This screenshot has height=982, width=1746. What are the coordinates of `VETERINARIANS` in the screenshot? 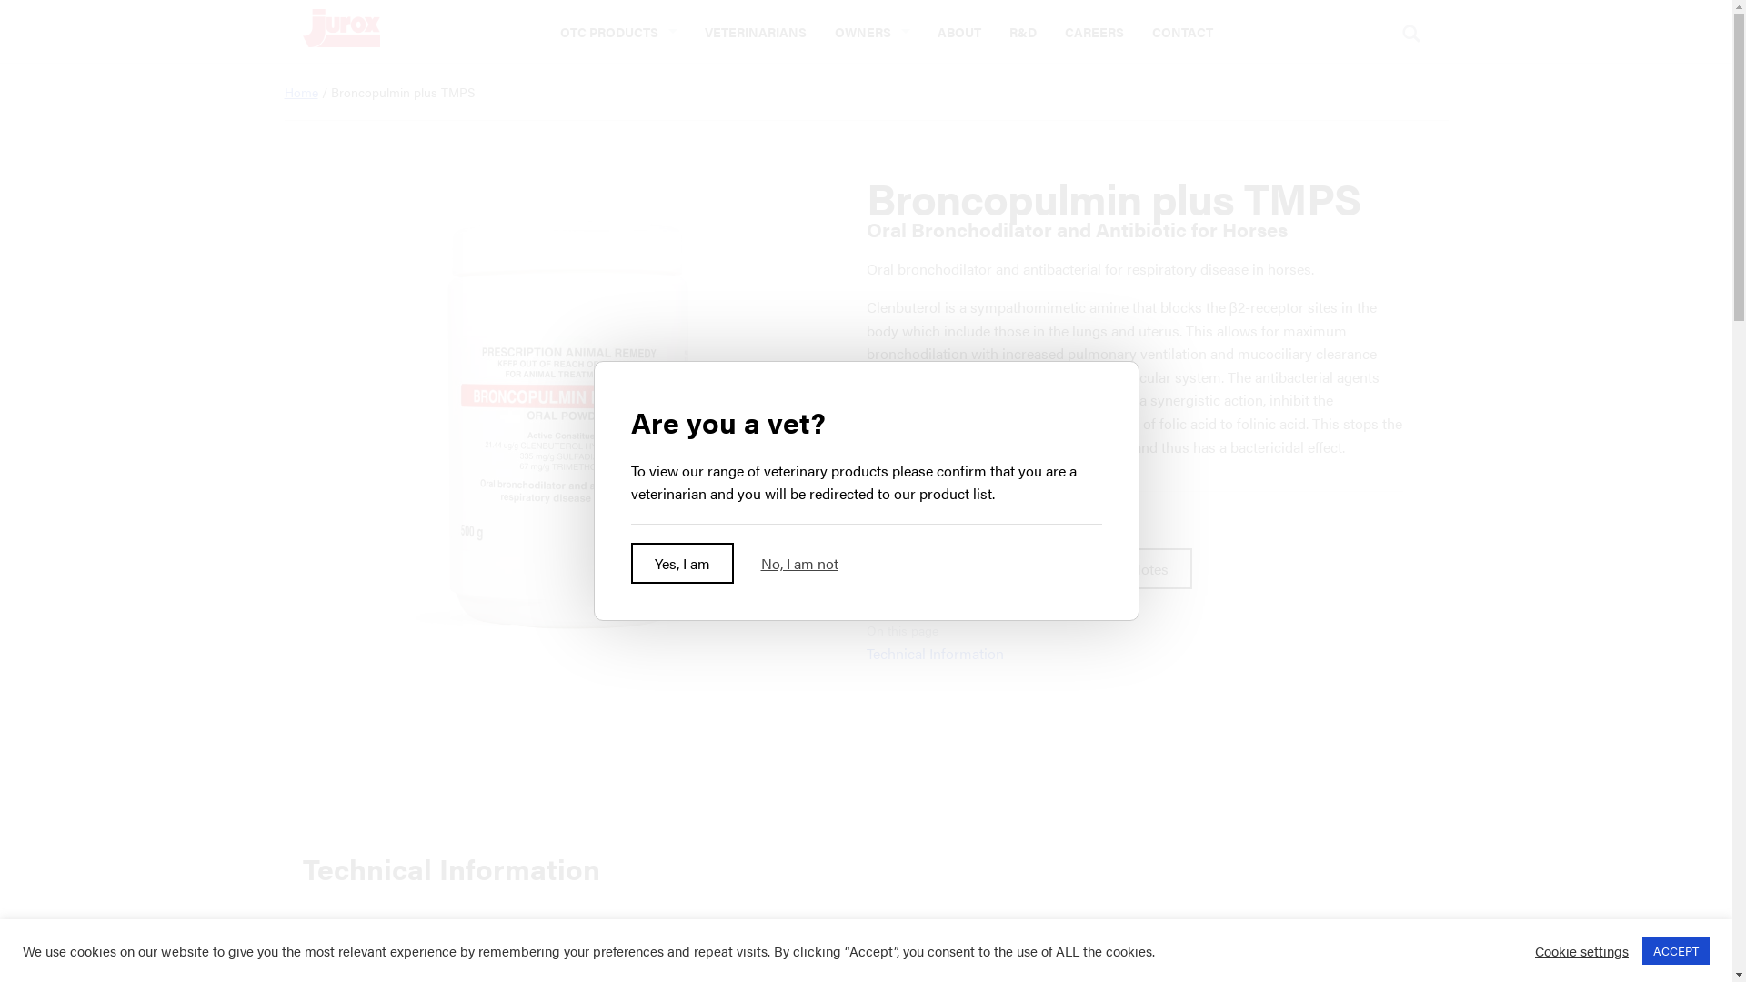 It's located at (755, 31).